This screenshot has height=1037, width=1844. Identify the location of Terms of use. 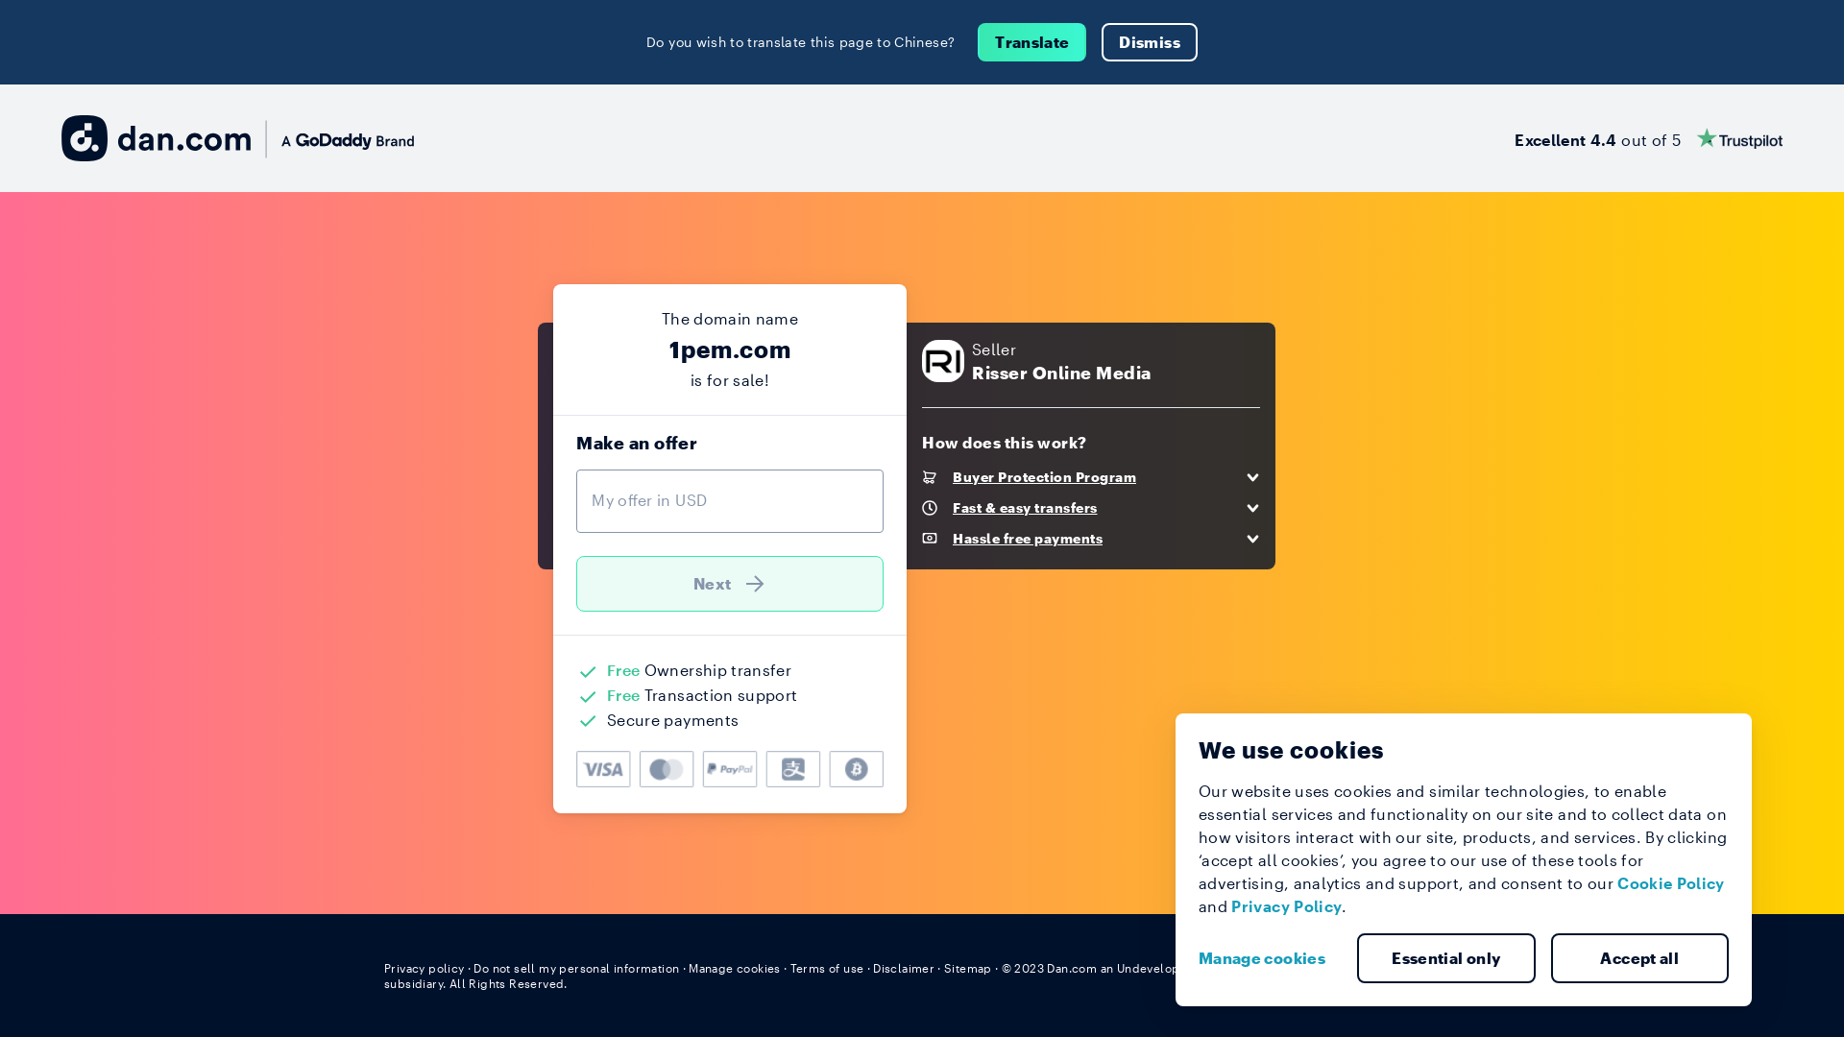
(828, 968).